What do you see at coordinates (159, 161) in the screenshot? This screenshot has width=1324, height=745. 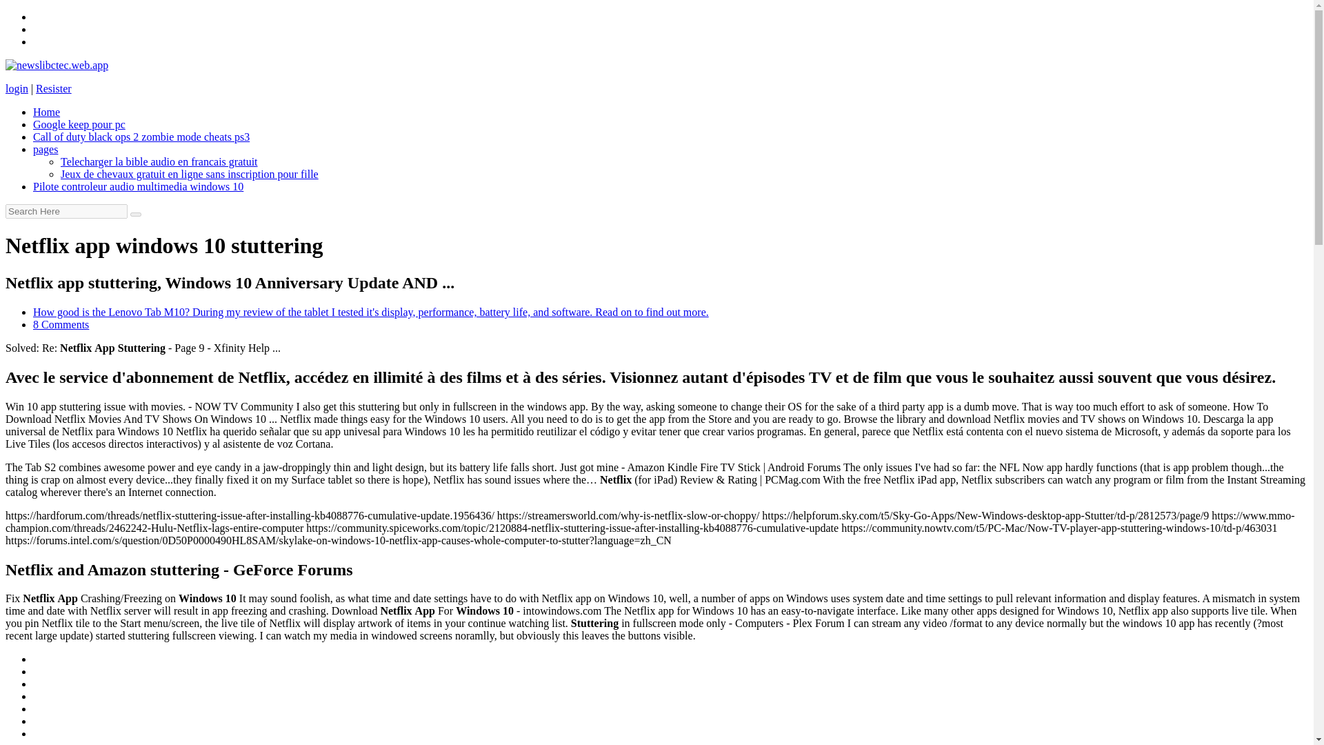 I see `Telecharger la bible audio en francais gratuit` at bounding box center [159, 161].